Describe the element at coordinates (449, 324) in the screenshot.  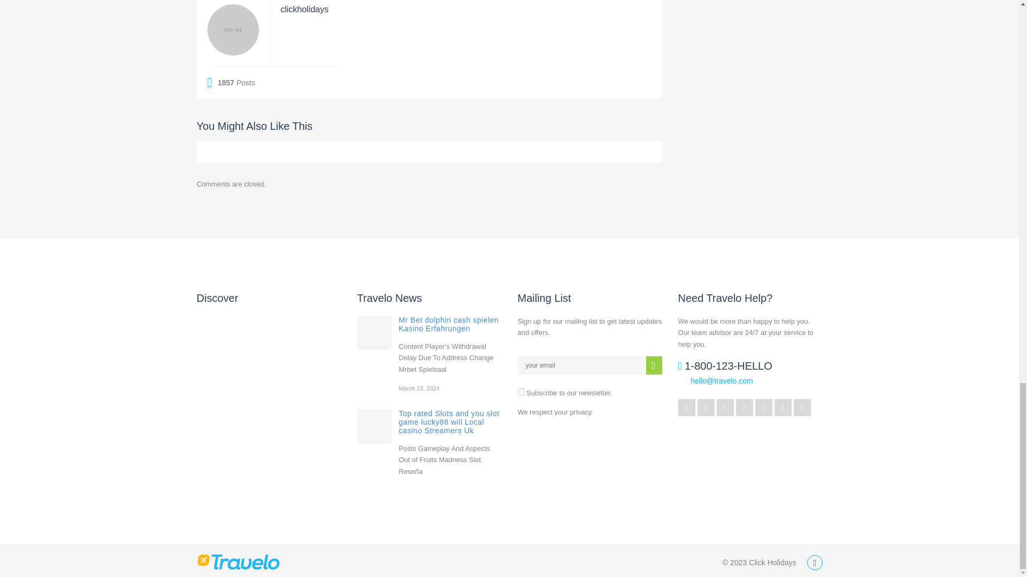
I see `Mr Bet dolphin cash spielen Kasino Erfahrungen` at that location.